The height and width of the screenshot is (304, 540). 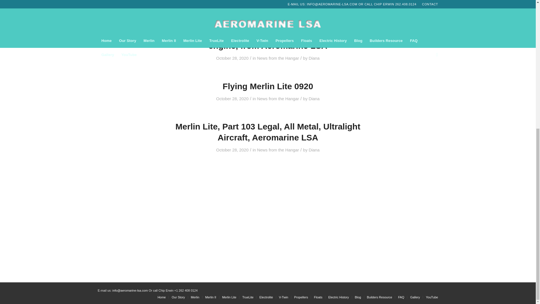 What do you see at coordinates (278, 150) in the screenshot?
I see `News from the Hangar` at bounding box center [278, 150].